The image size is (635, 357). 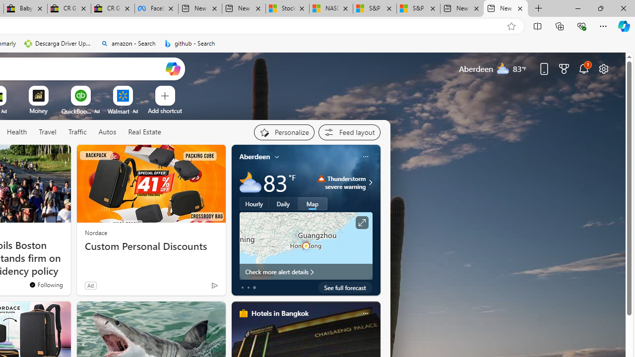 What do you see at coordinates (107, 132) in the screenshot?
I see `Autos` at bounding box center [107, 132].